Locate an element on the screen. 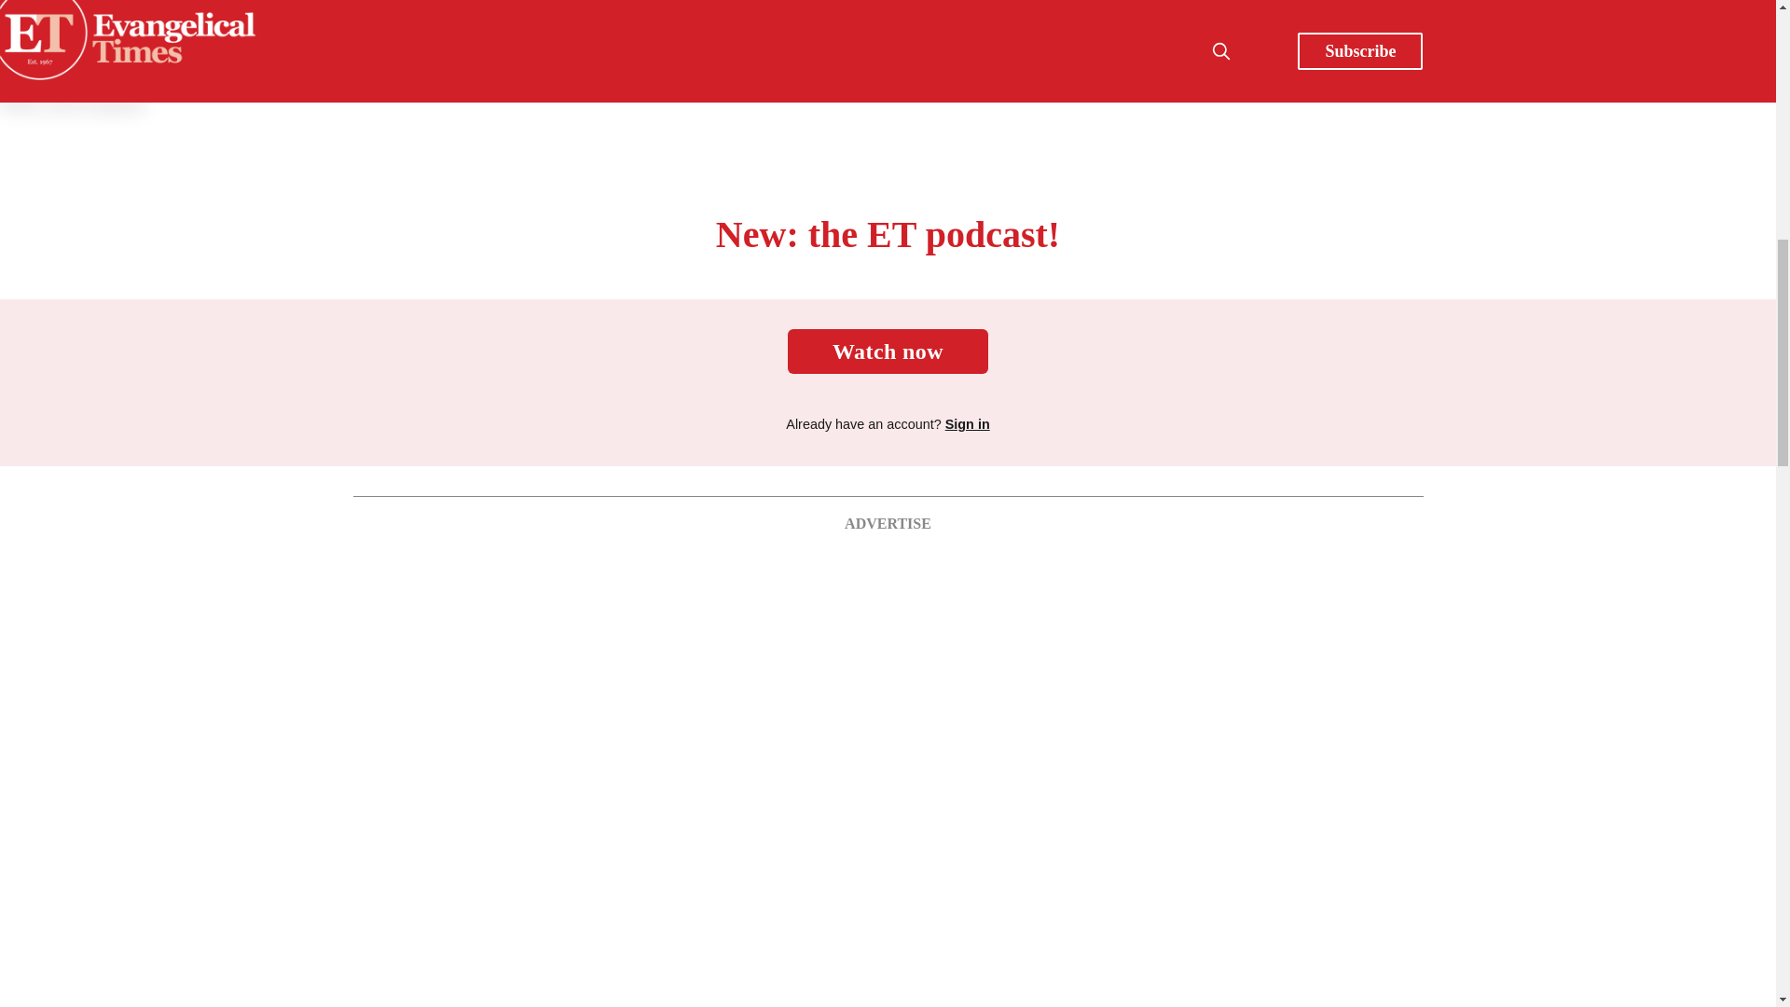  Read community guidelines is located at coordinates (436, 50).